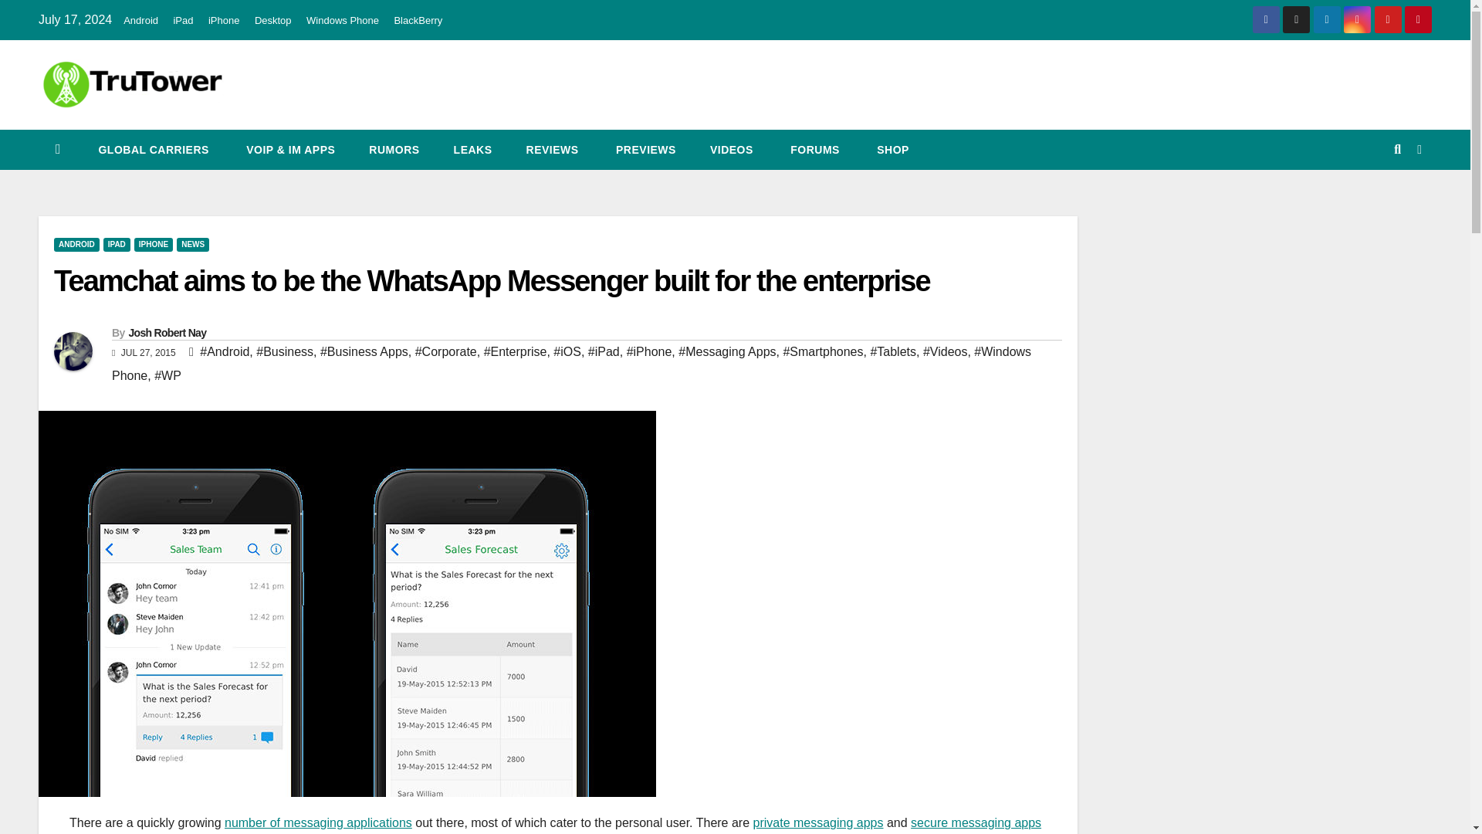  I want to click on Desktop, so click(273, 20).